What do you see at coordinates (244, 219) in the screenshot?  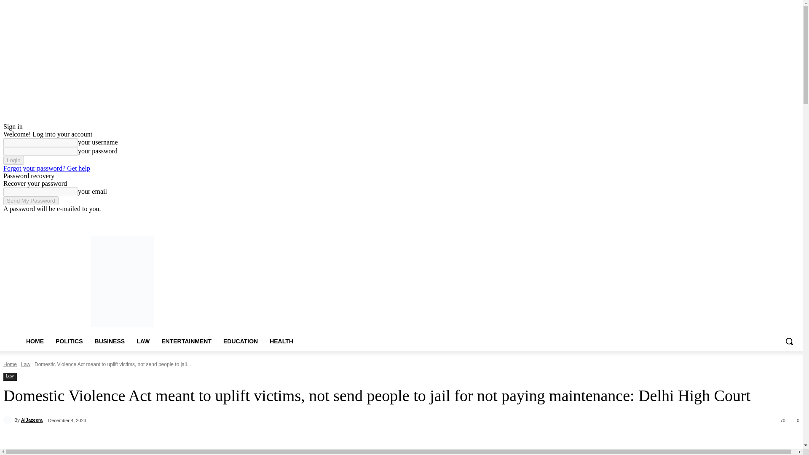 I see `Education` at bounding box center [244, 219].